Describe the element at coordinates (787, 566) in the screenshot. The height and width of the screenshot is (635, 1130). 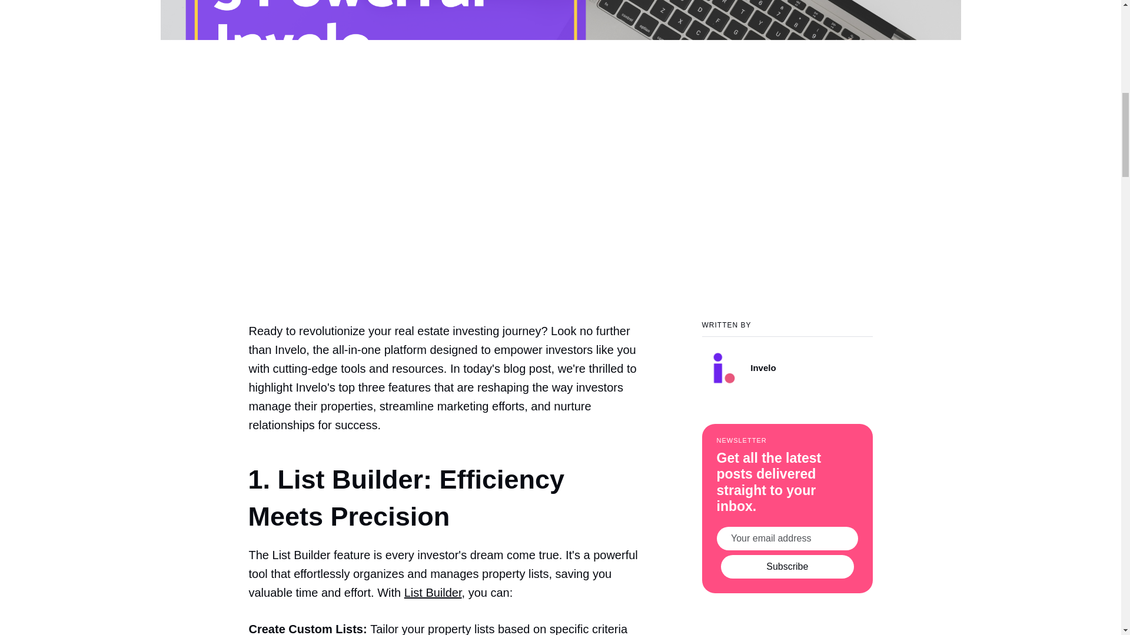
I see `Subscribe` at that location.